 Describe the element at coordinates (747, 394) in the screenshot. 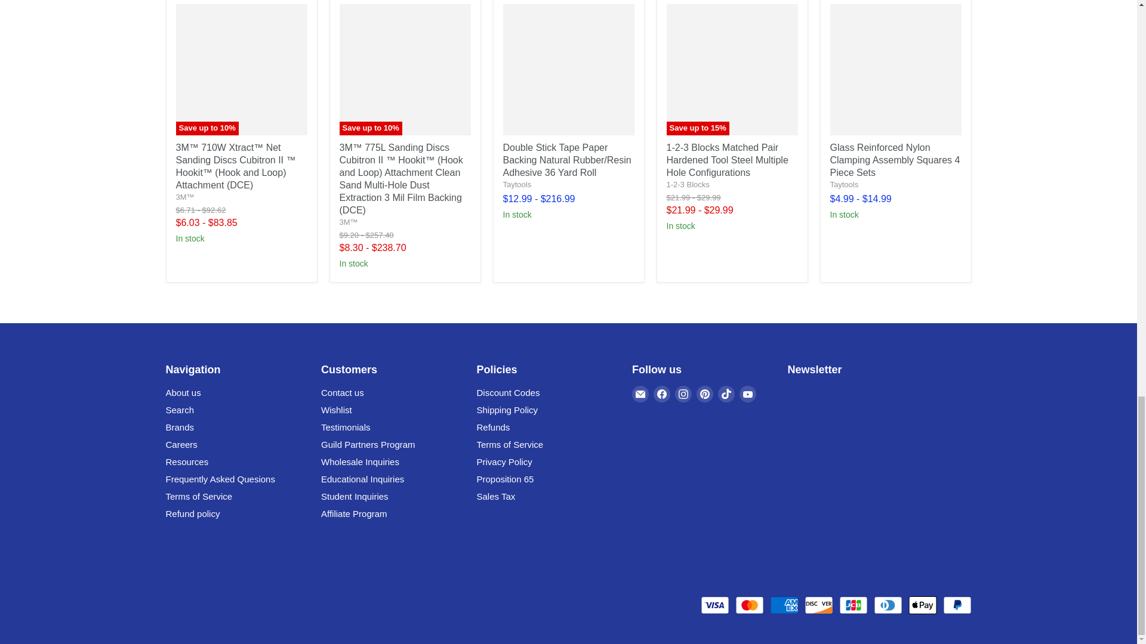

I see `YouTube` at that location.